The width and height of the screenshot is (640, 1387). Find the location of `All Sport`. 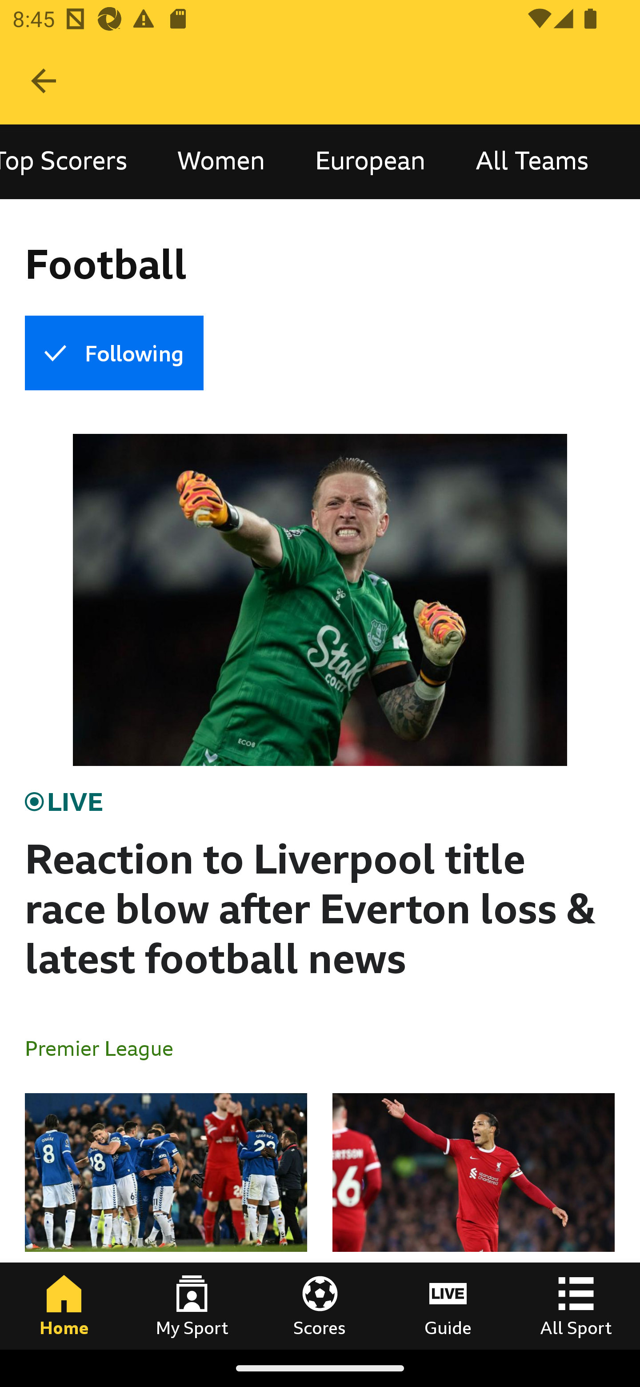

All Sport is located at coordinates (576, 1306).